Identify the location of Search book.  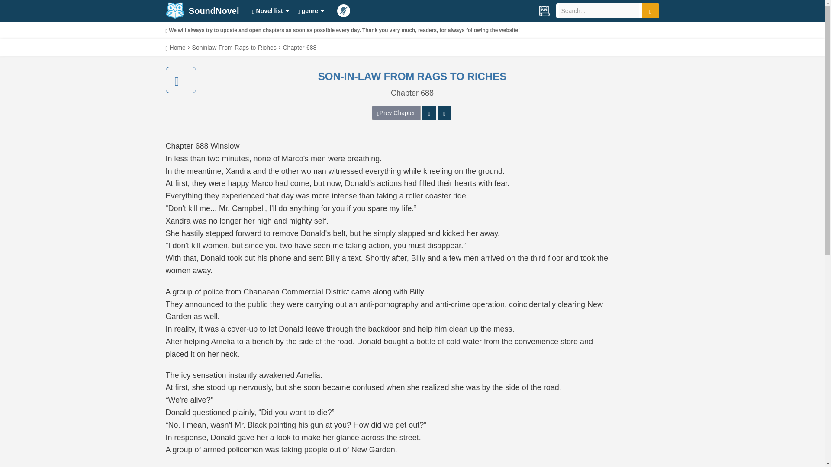
(650, 10).